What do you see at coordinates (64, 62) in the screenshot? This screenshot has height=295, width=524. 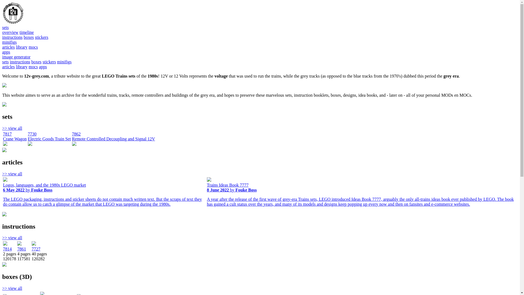 I see `minifigs` at bounding box center [64, 62].